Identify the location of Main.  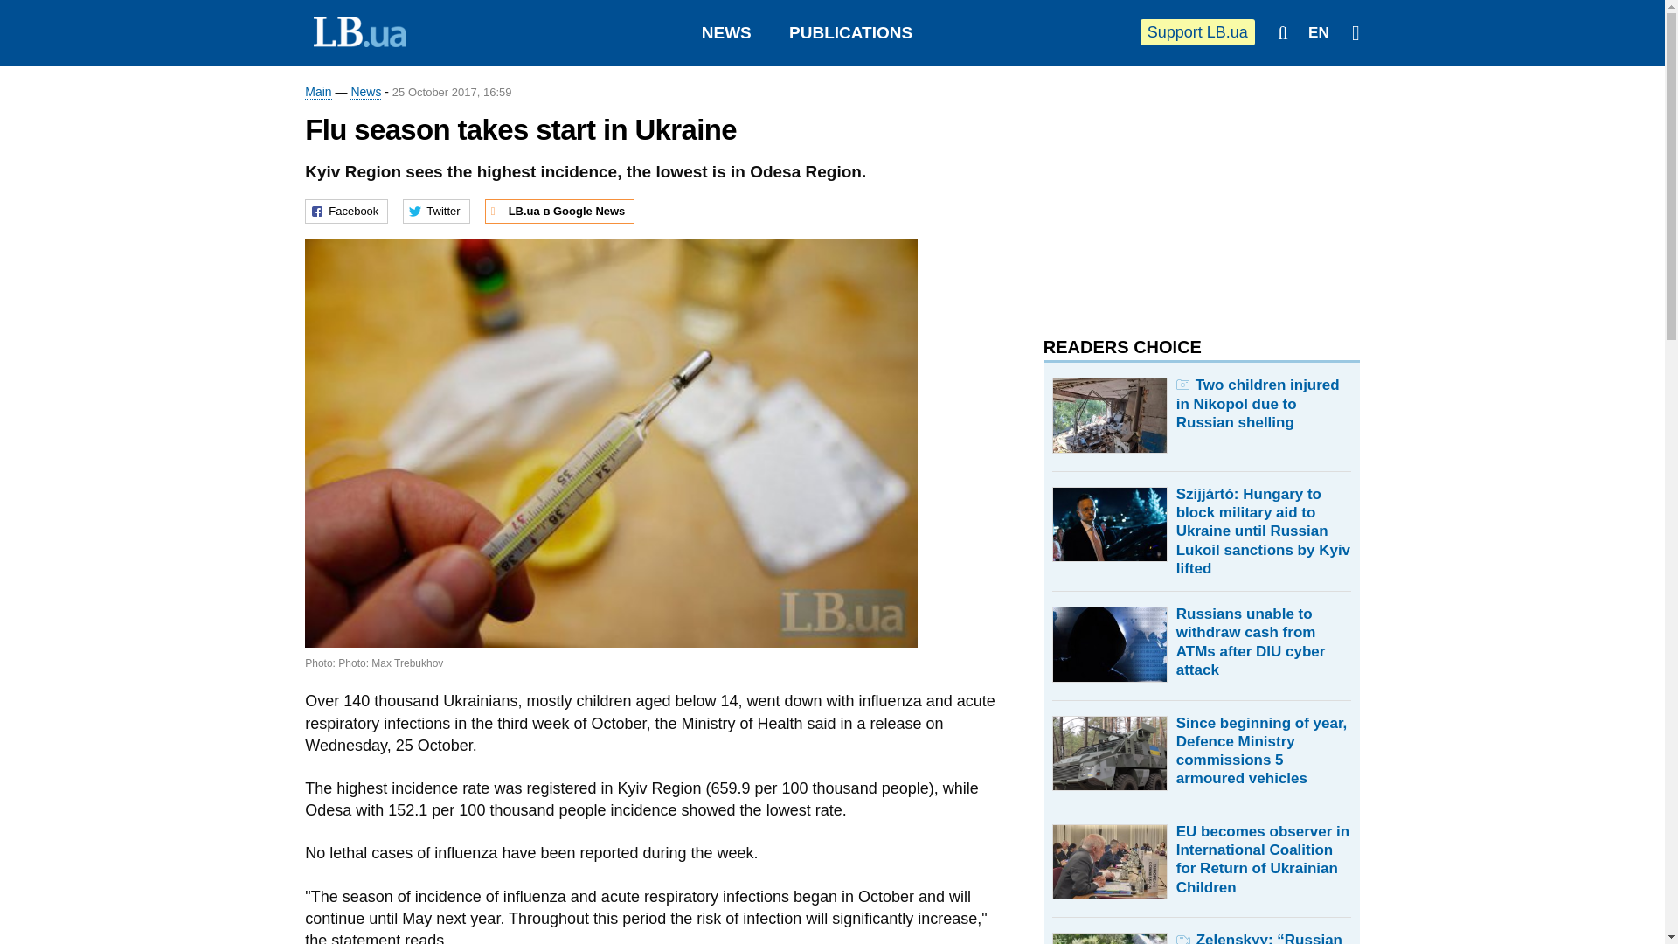
(318, 93).